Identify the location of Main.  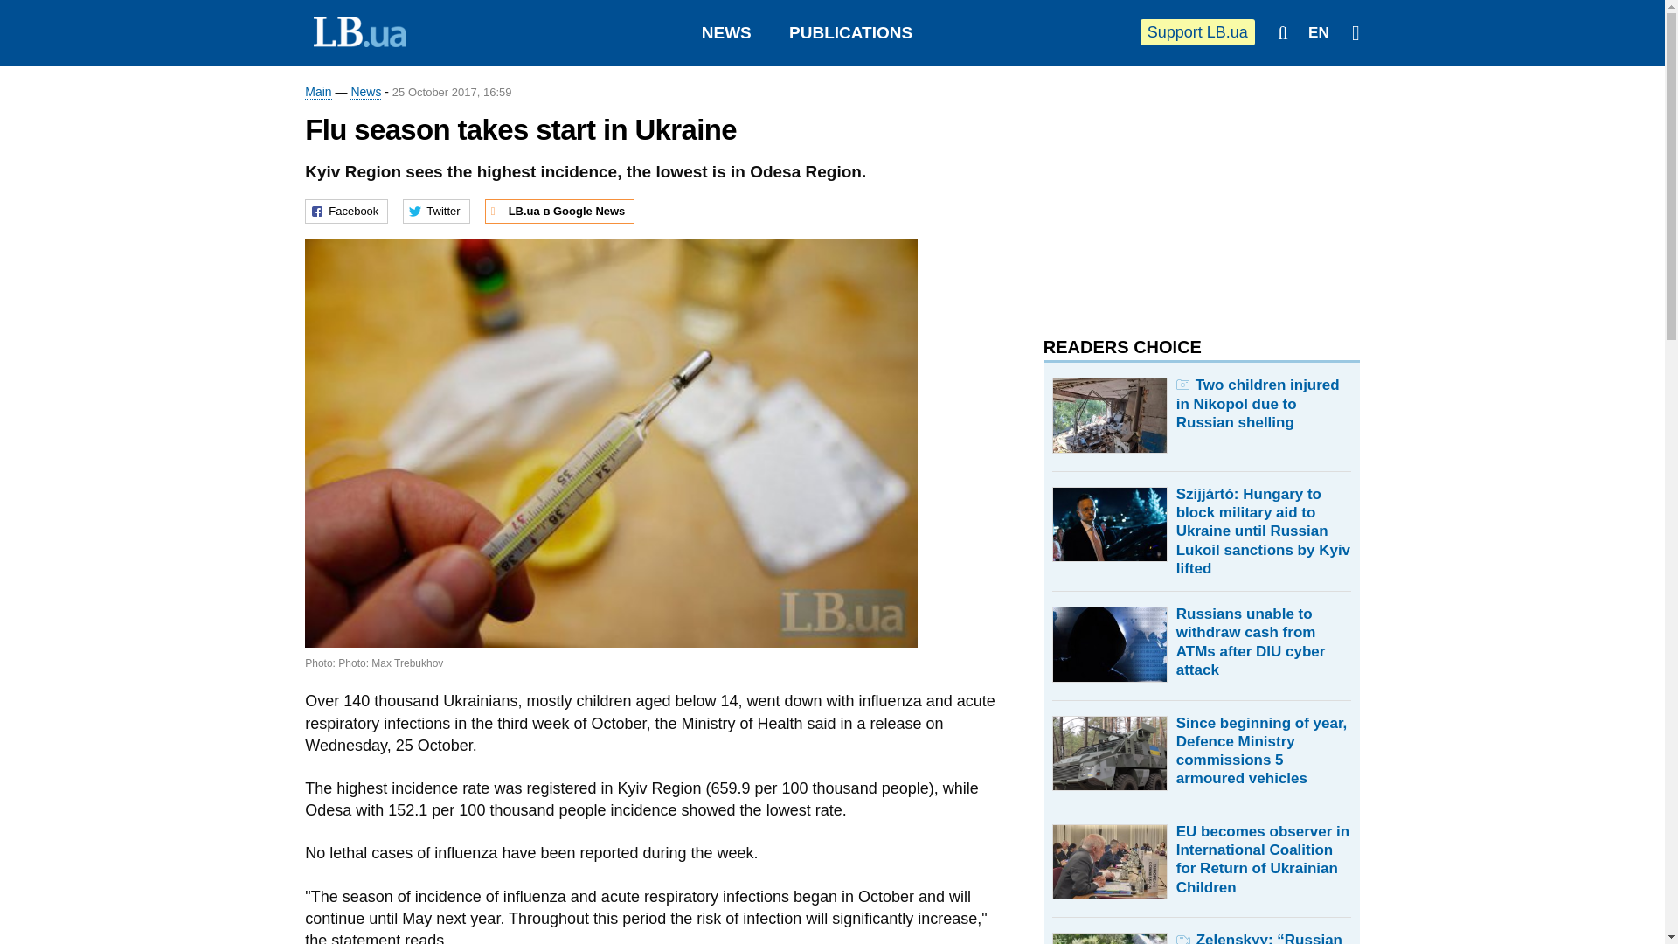
(318, 93).